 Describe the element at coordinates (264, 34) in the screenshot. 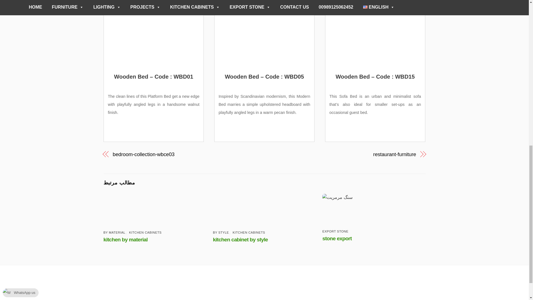

I see `Wooden-Bed-WBD05-7` at that location.